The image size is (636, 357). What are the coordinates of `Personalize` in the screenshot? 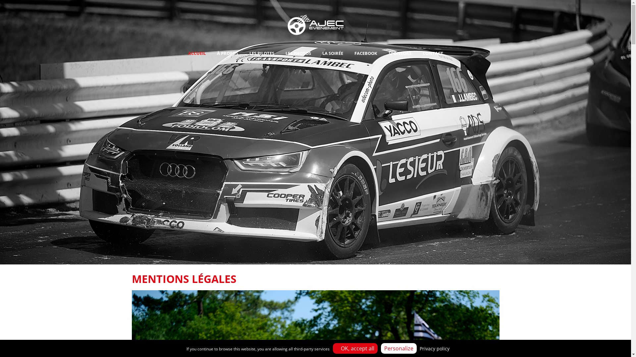 It's located at (399, 348).